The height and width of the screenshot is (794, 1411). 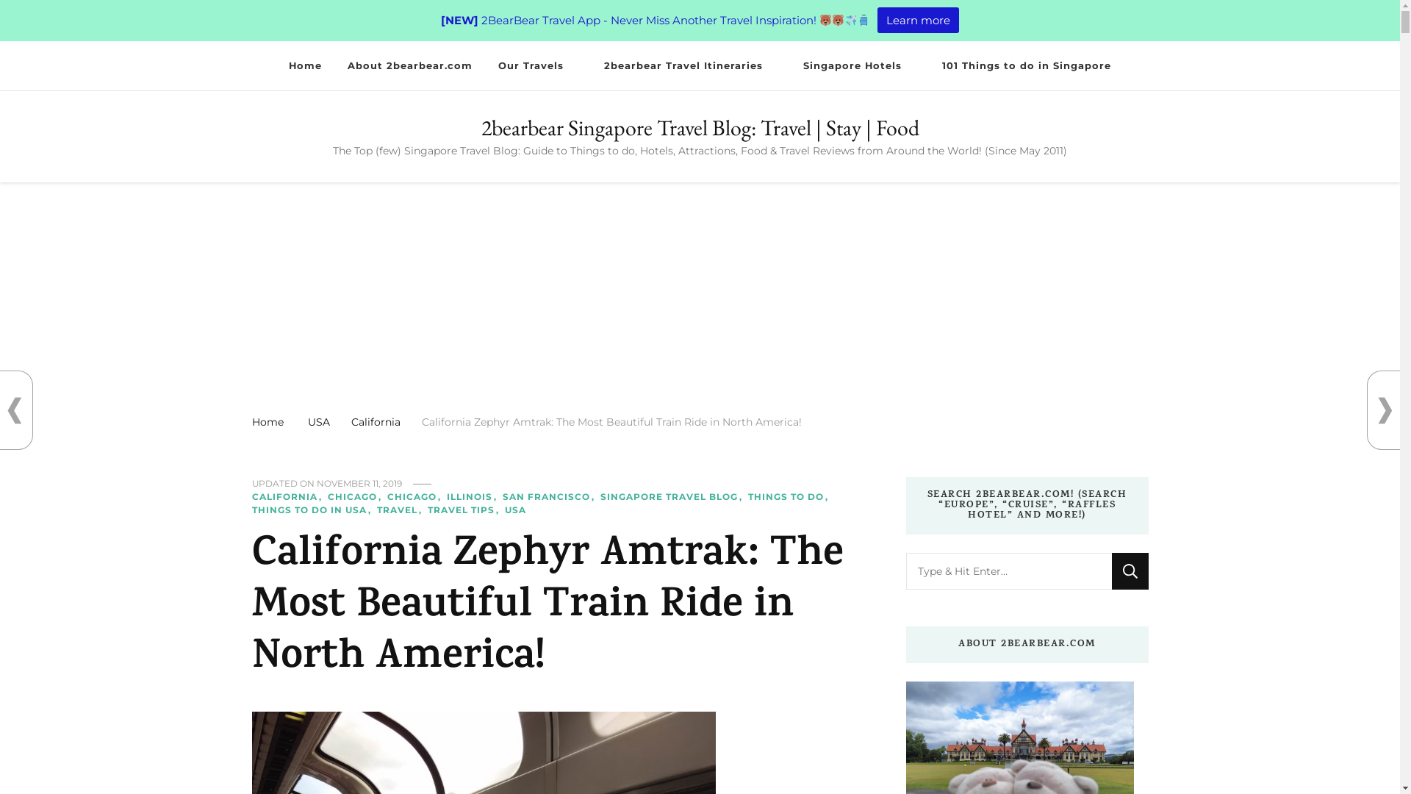 I want to click on CHICAGO, so click(x=356, y=497).